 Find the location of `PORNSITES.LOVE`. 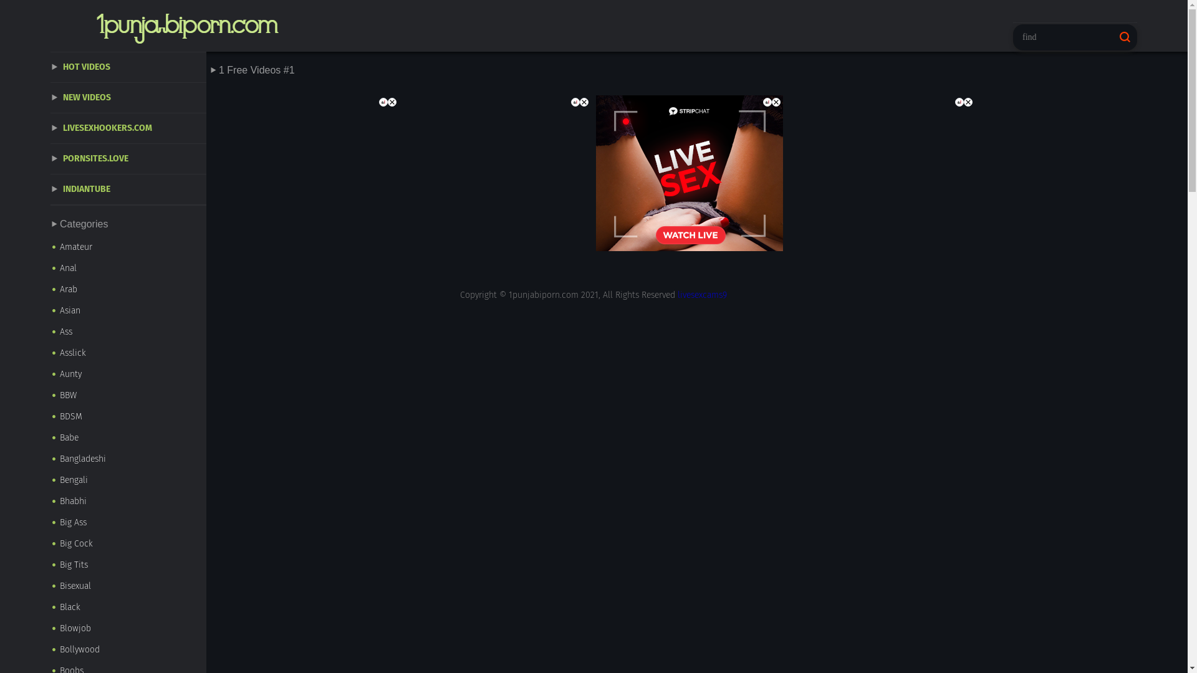

PORNSITES.LOVE is located at coordinates (128, 160).